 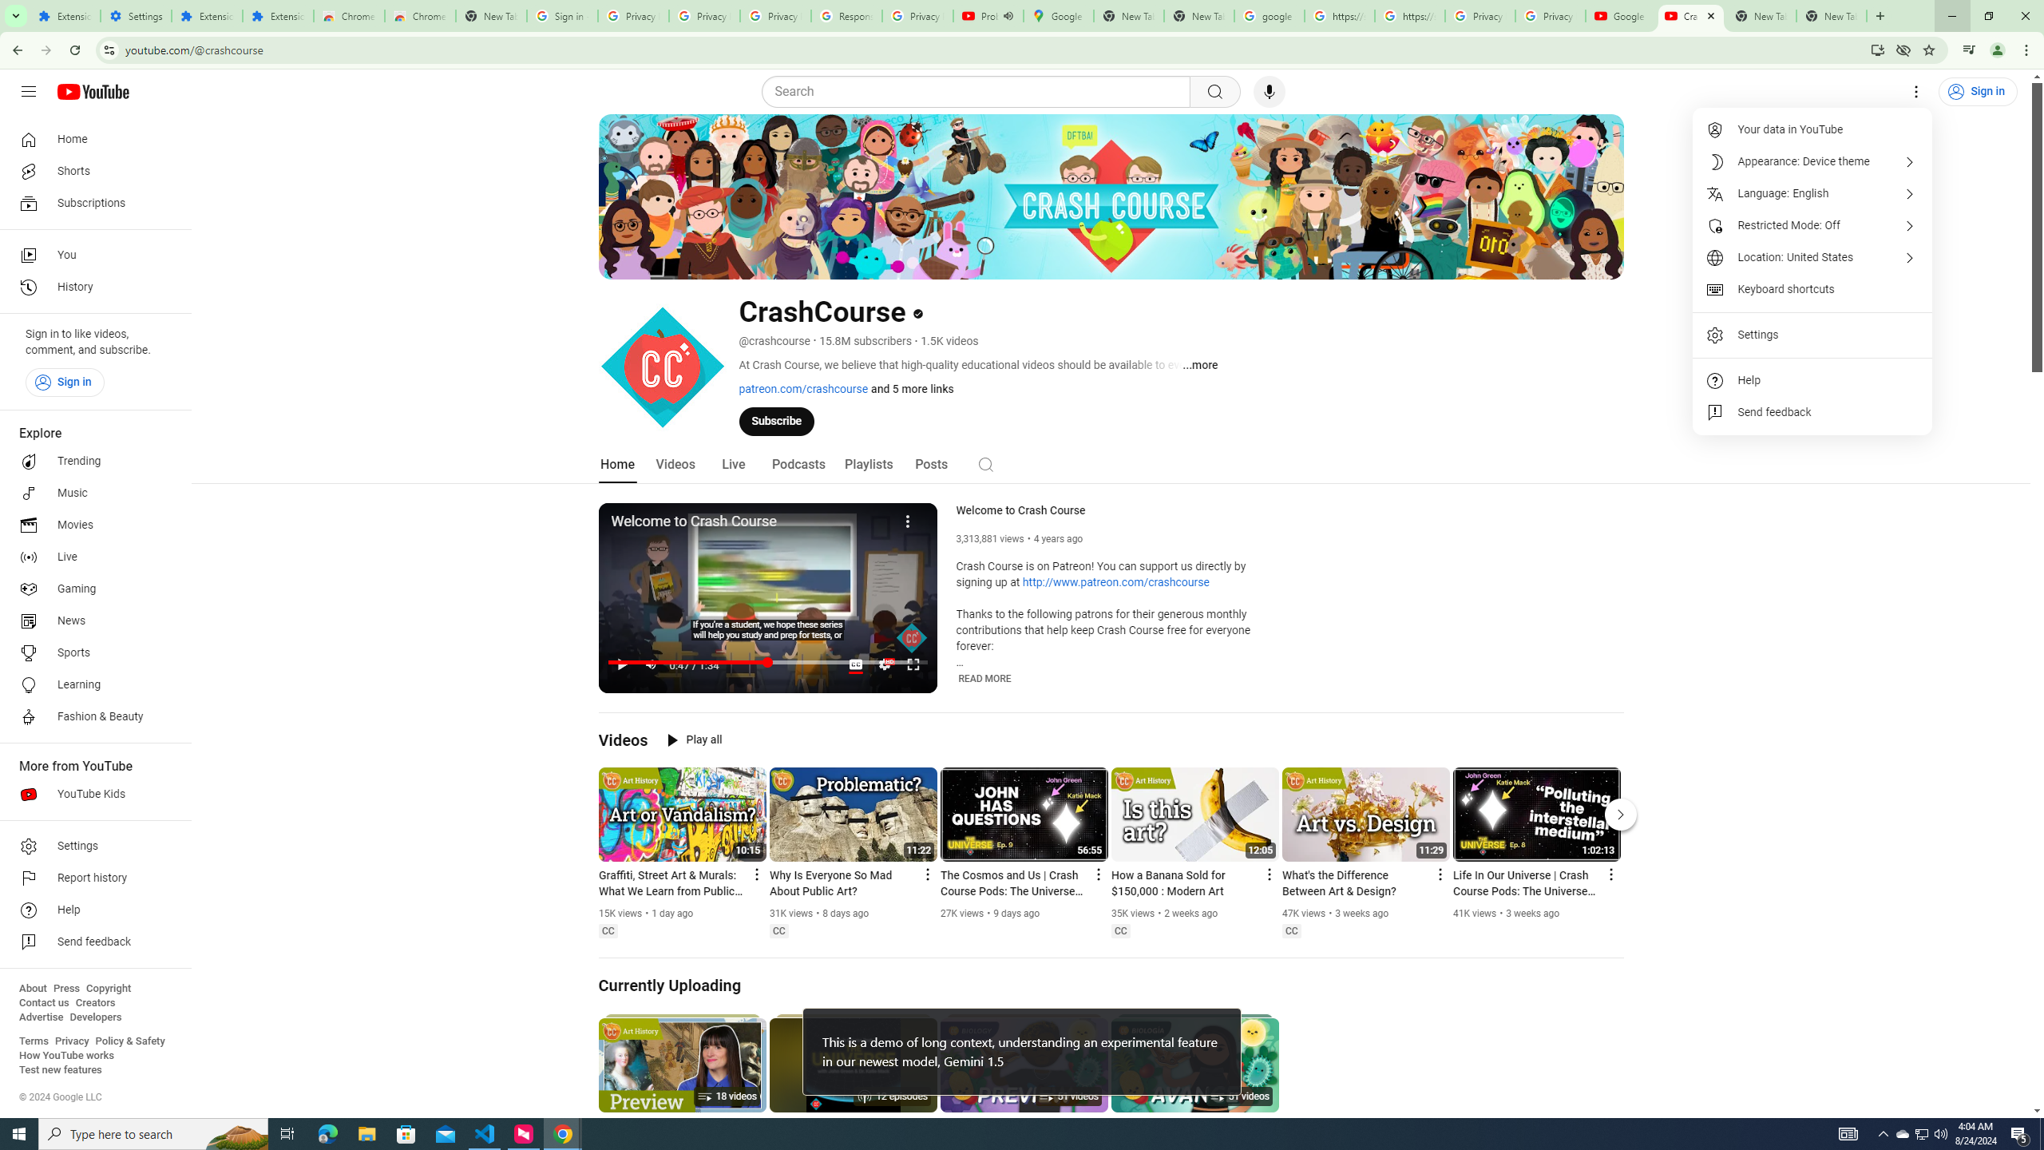 I want to click on History, so click(x=91, y=287).